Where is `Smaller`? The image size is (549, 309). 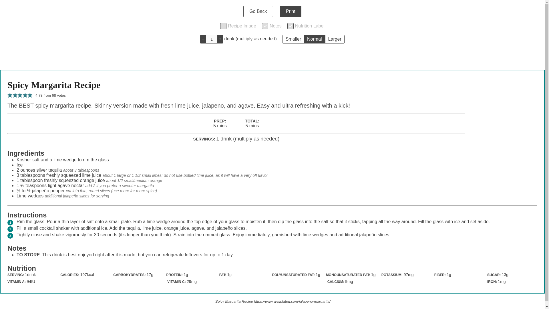 Smaller is located at coordinates (293, 39).